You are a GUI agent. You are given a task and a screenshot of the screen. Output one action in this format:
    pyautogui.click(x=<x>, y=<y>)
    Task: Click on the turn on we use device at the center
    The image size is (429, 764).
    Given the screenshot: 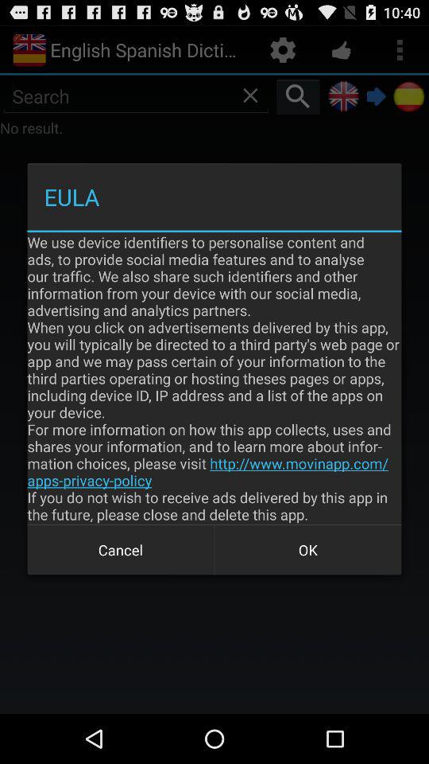 What is the action you would take?
    pyautogui.click(x=214, y=378)
    